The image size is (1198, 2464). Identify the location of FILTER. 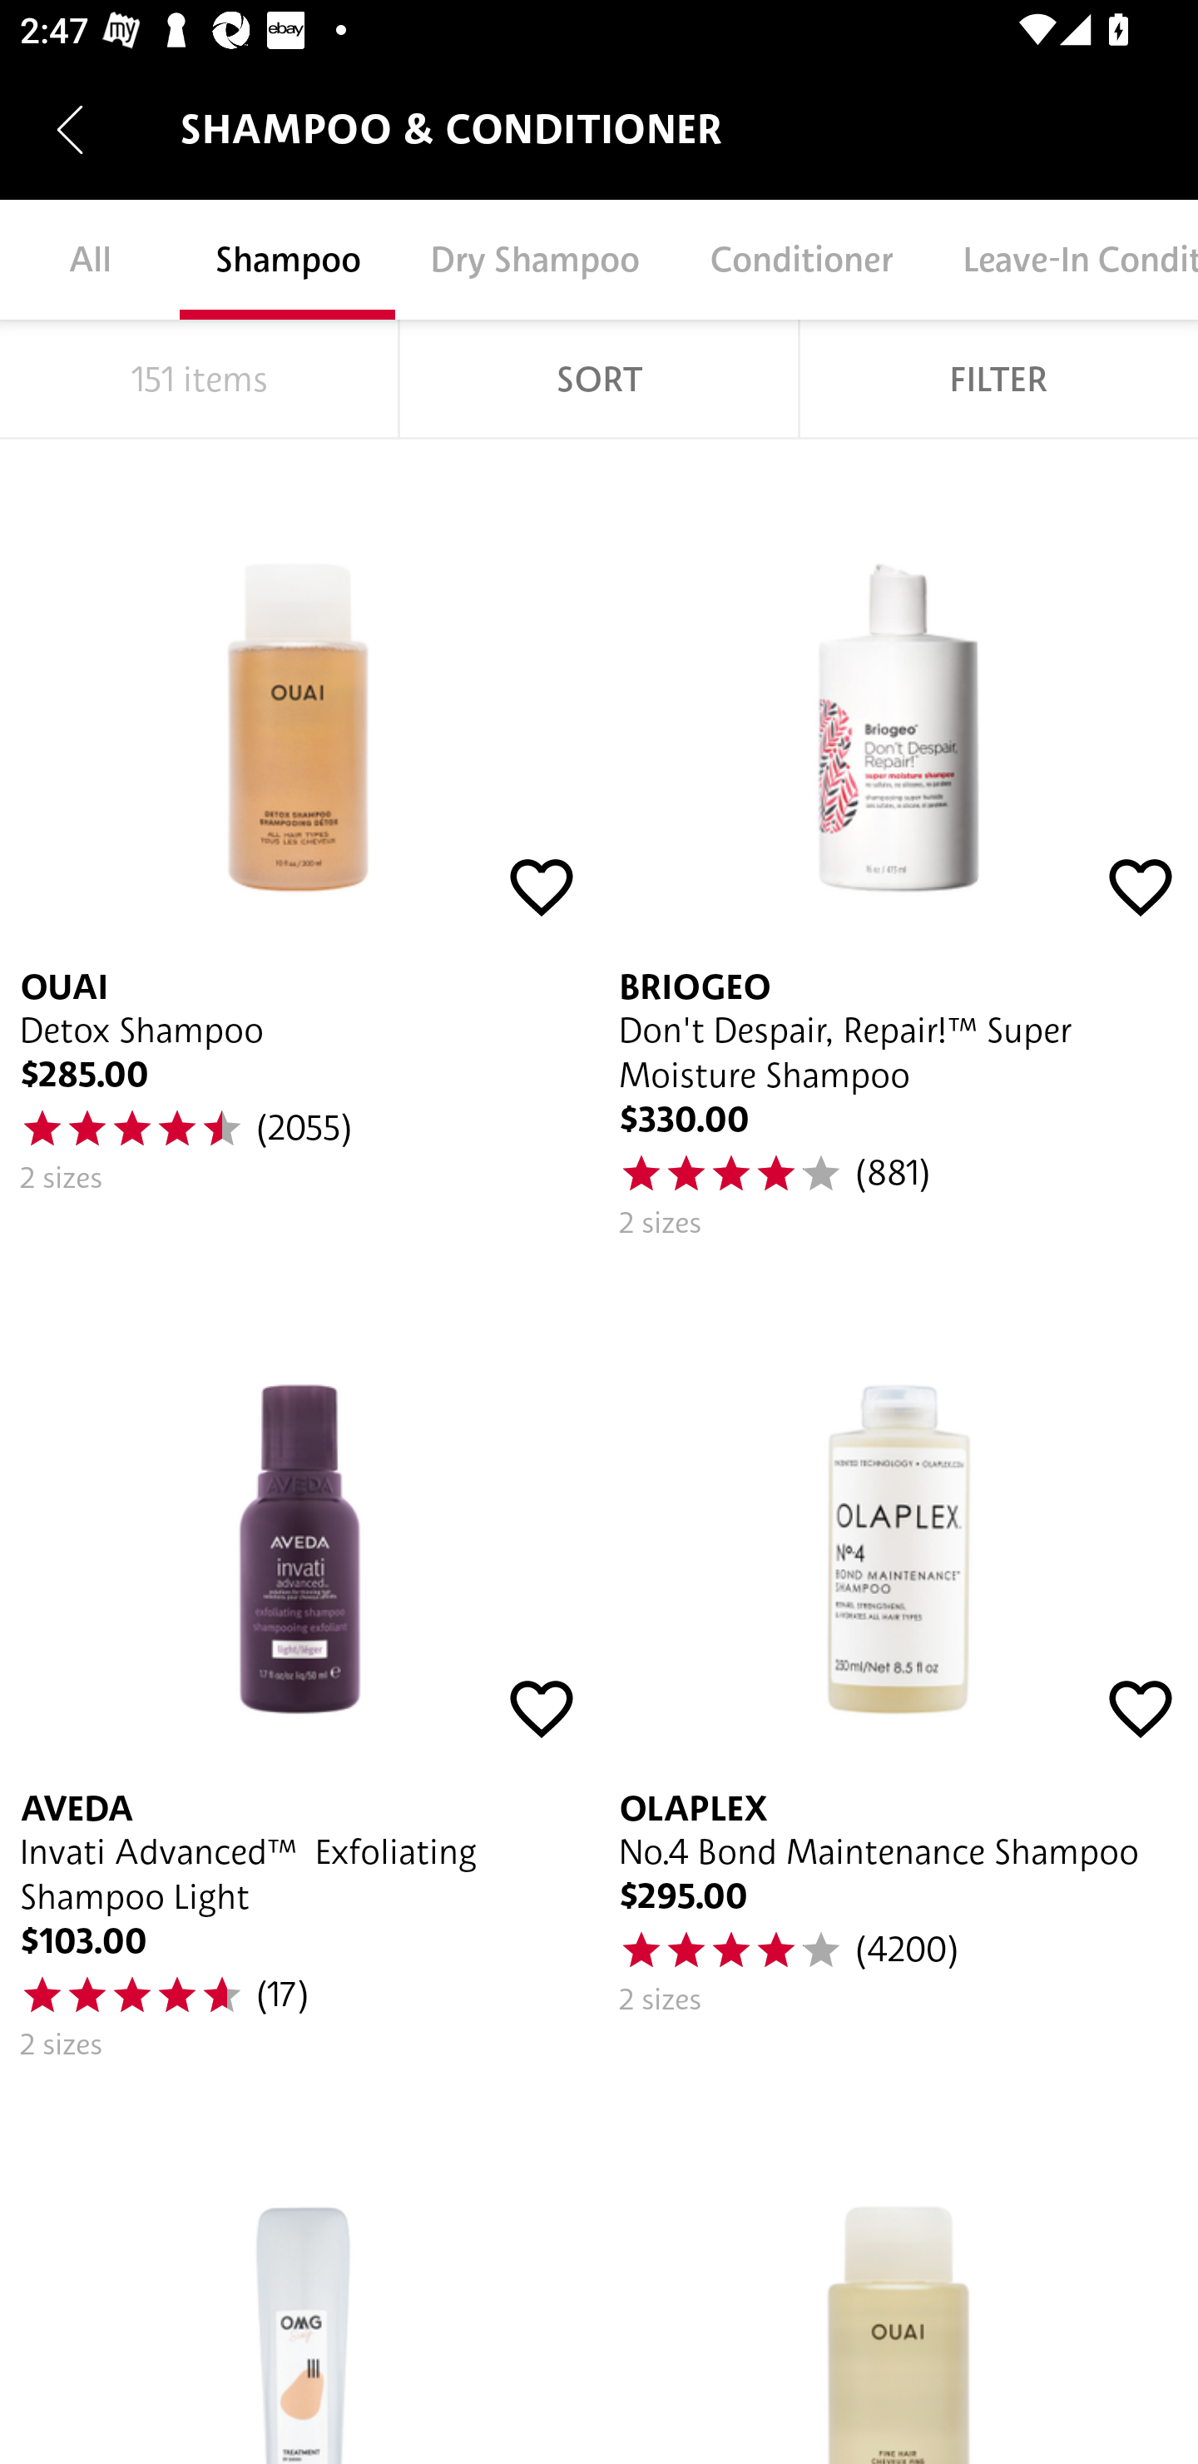
(998, 379).